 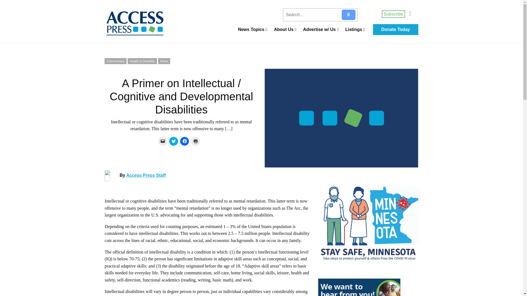 What do you see at coordinates (285, 30) in the screenshot?
I see `About Us` at bounding box center [285, 30].